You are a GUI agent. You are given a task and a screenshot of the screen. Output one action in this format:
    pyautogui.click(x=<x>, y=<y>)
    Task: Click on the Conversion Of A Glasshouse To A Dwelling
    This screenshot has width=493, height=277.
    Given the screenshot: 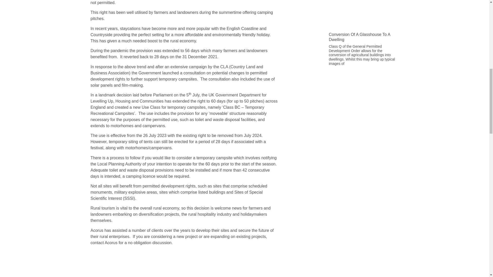 What is the action you would take?
    pyautogui.click(x=359, y=37)
    